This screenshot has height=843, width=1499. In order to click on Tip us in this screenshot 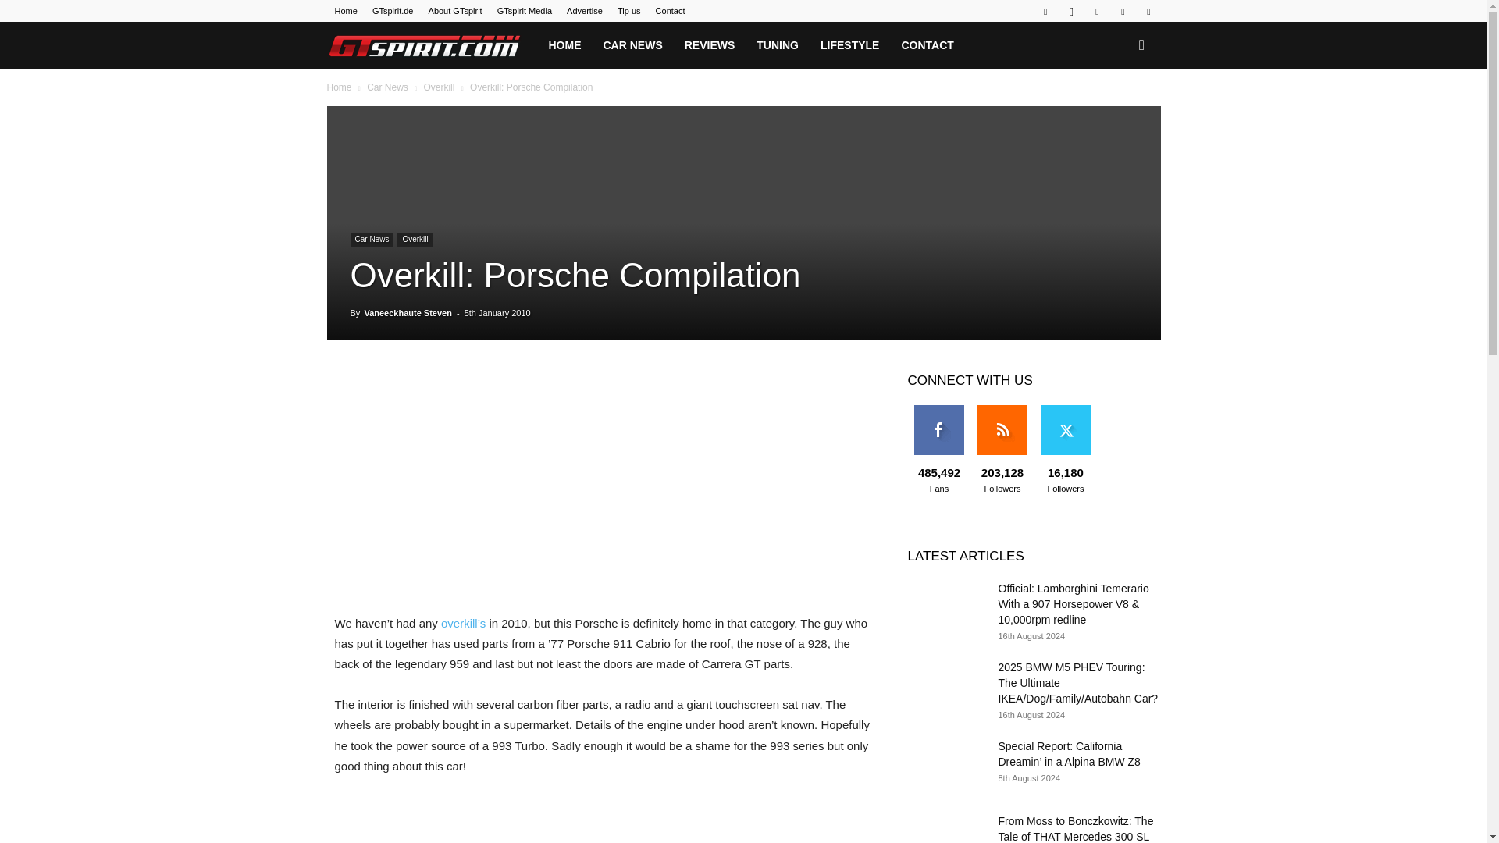, I will do `click(629, 11)`.